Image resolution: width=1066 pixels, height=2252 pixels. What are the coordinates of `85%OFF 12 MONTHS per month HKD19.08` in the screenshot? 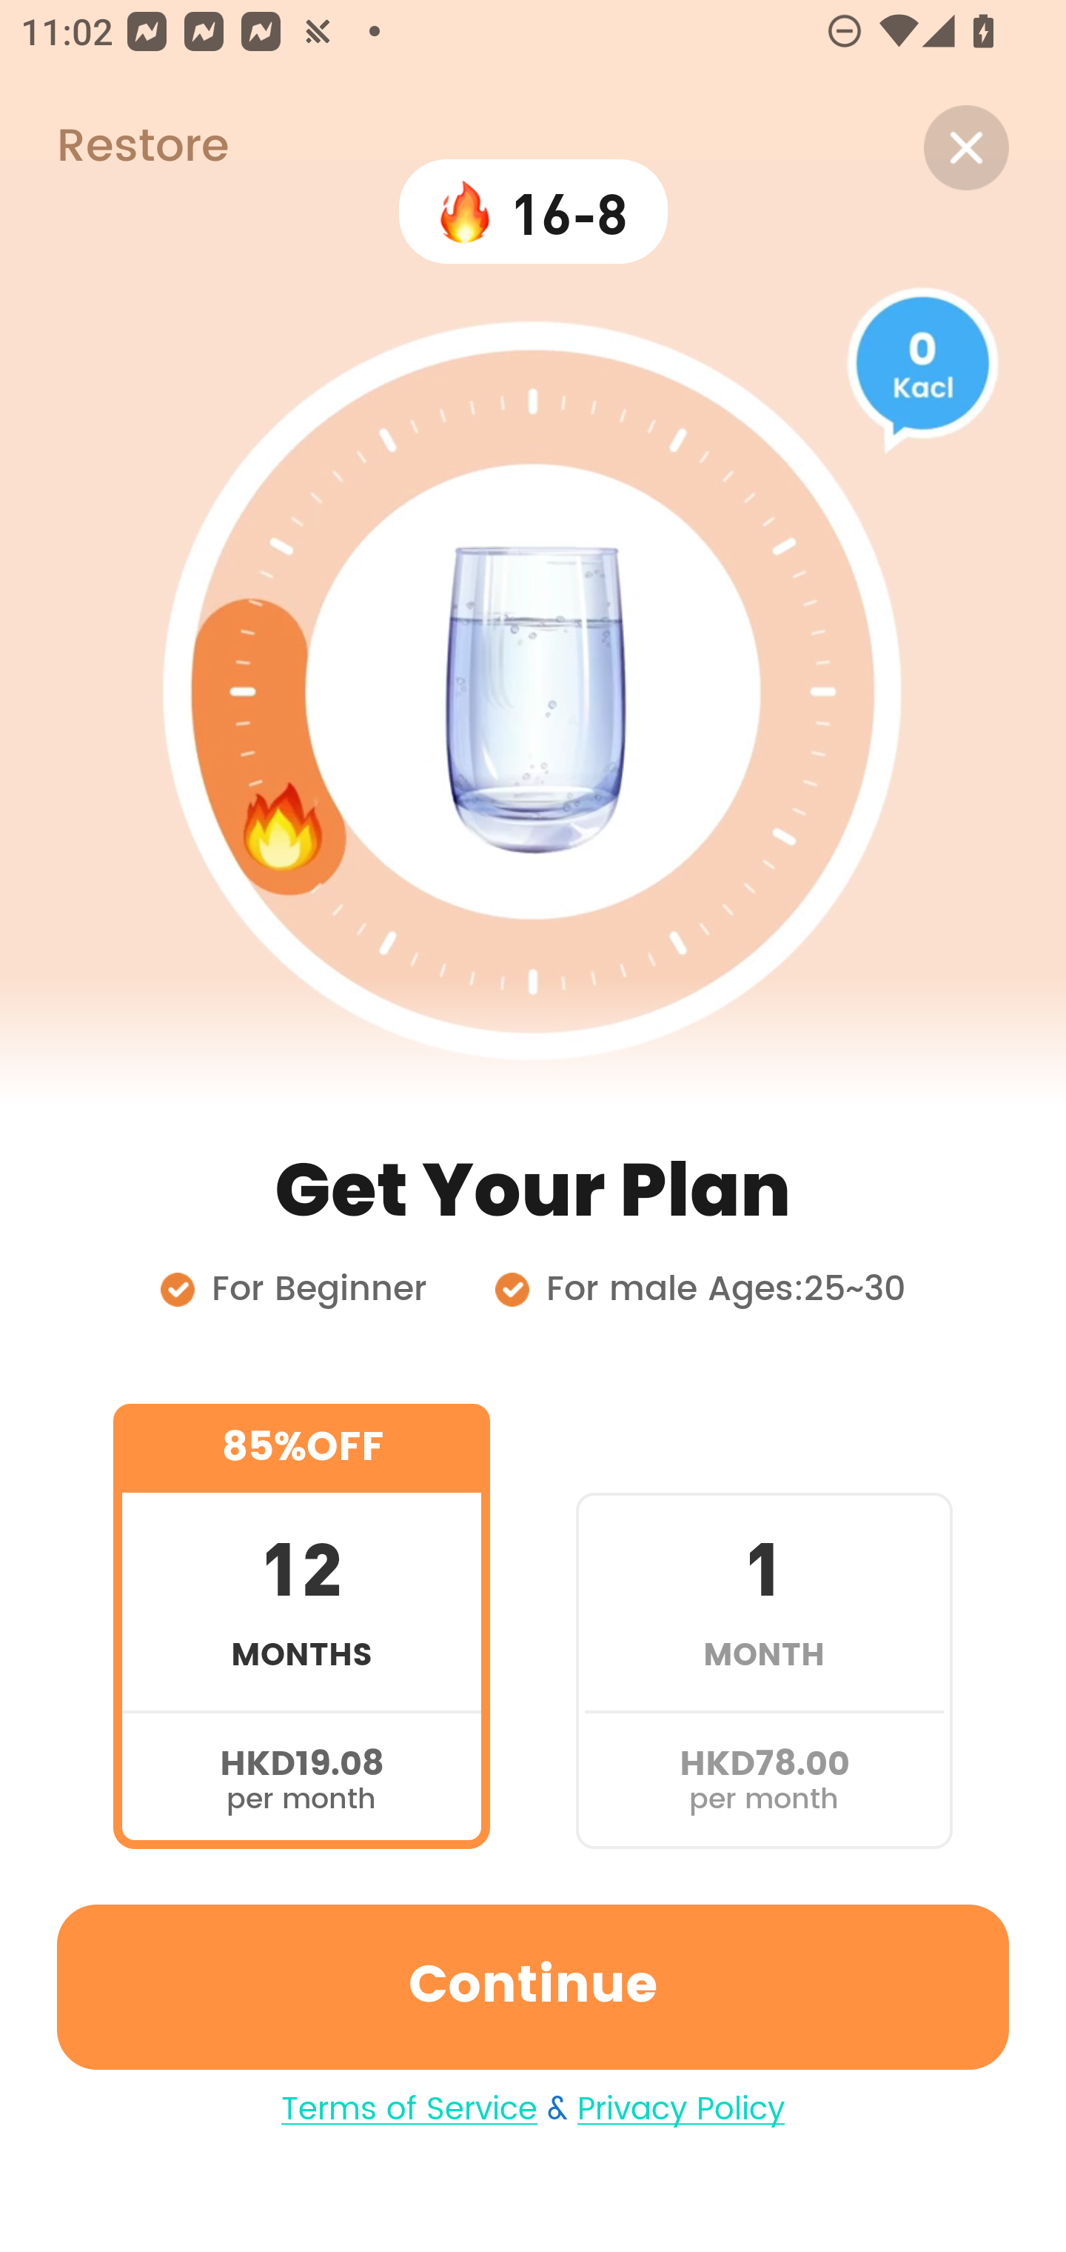 It's located at (301, 1625).